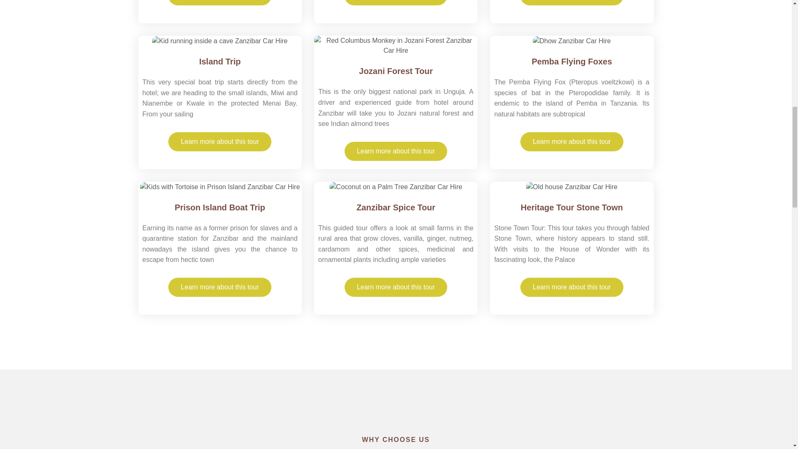 Image resolution: width=798 pixels, height=449 pixels. I want to click on heritage-tour-min, so click(572, 187).